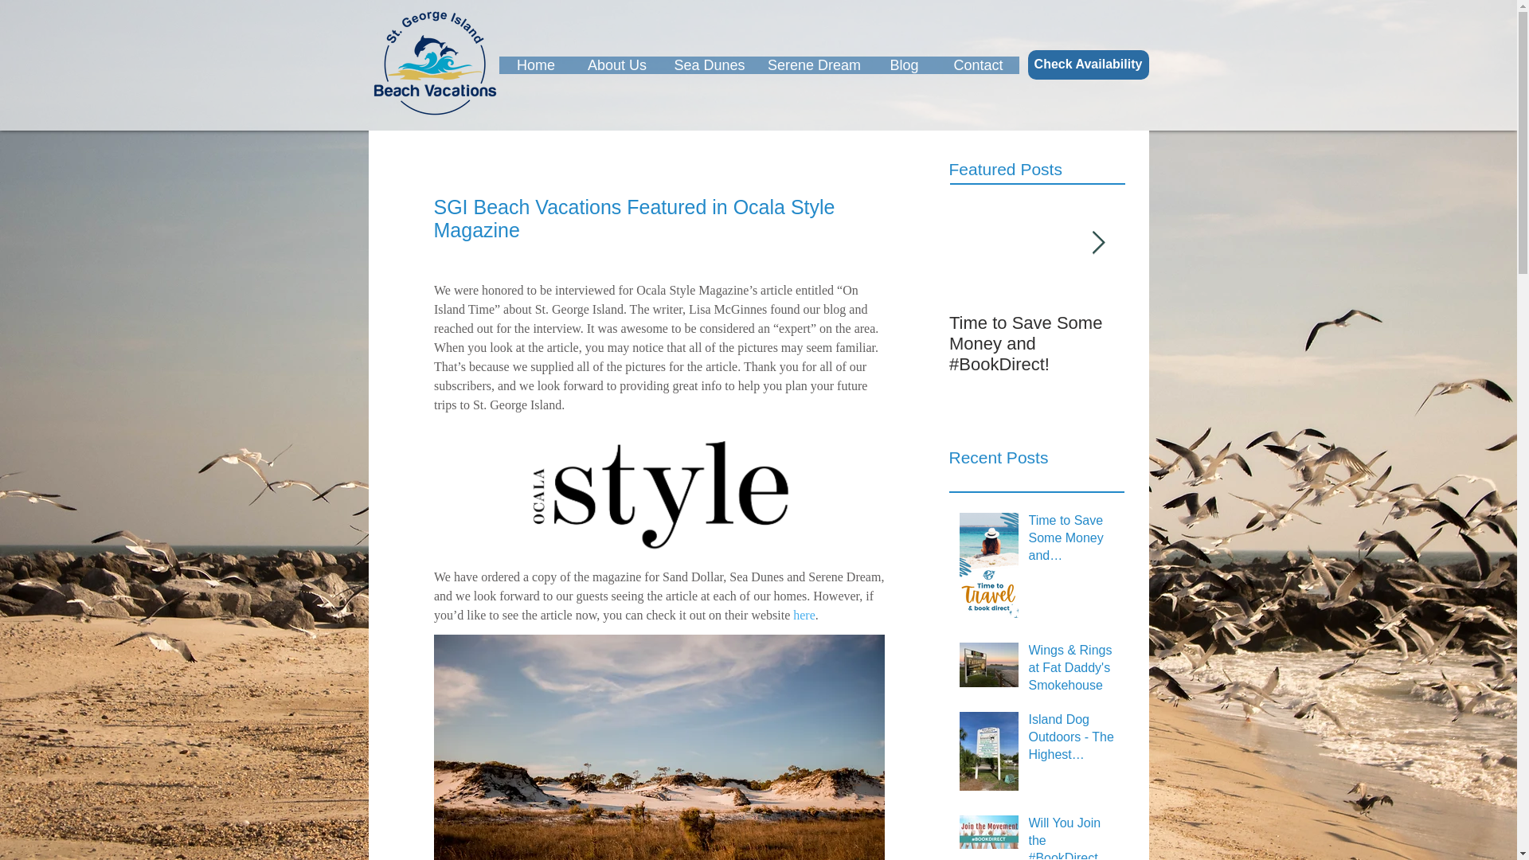 This screenshot has width=1529, height=860. What do you see at coordinates (1072, 741) in the screenshot?
I see `Island Dog Outdoors - The Highest Quality Rentals on SGI` at bounding box center [1072, 741].